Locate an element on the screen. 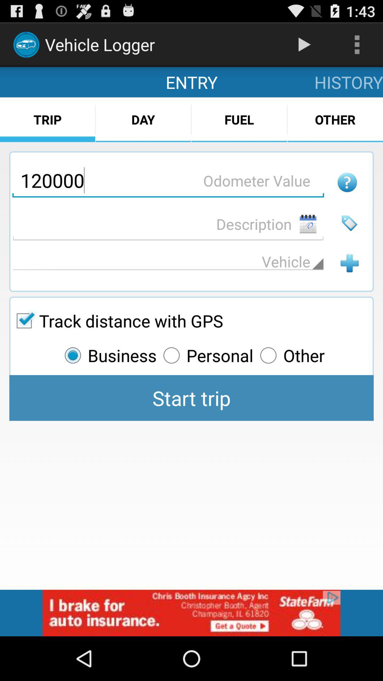  select insurance advertisement is located at coordinates (191, 613).